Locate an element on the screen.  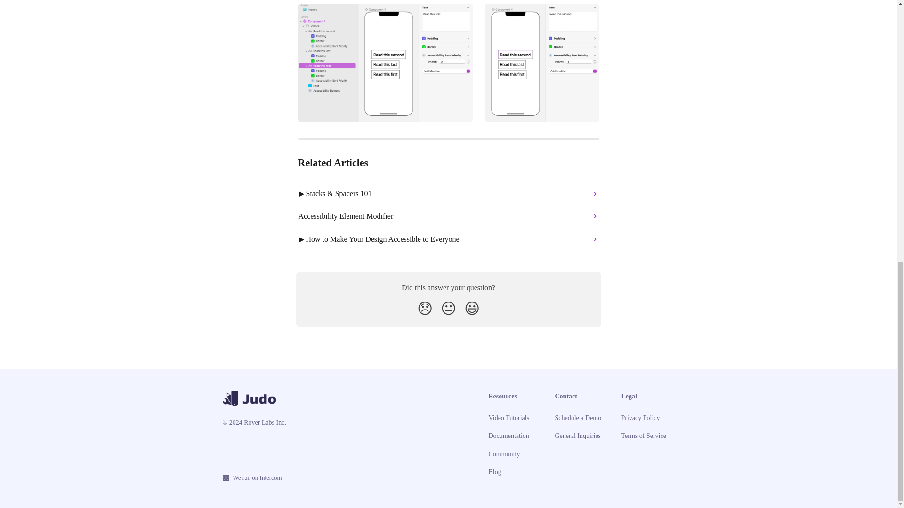
Terms of Service is located at coordinates (644, 436).